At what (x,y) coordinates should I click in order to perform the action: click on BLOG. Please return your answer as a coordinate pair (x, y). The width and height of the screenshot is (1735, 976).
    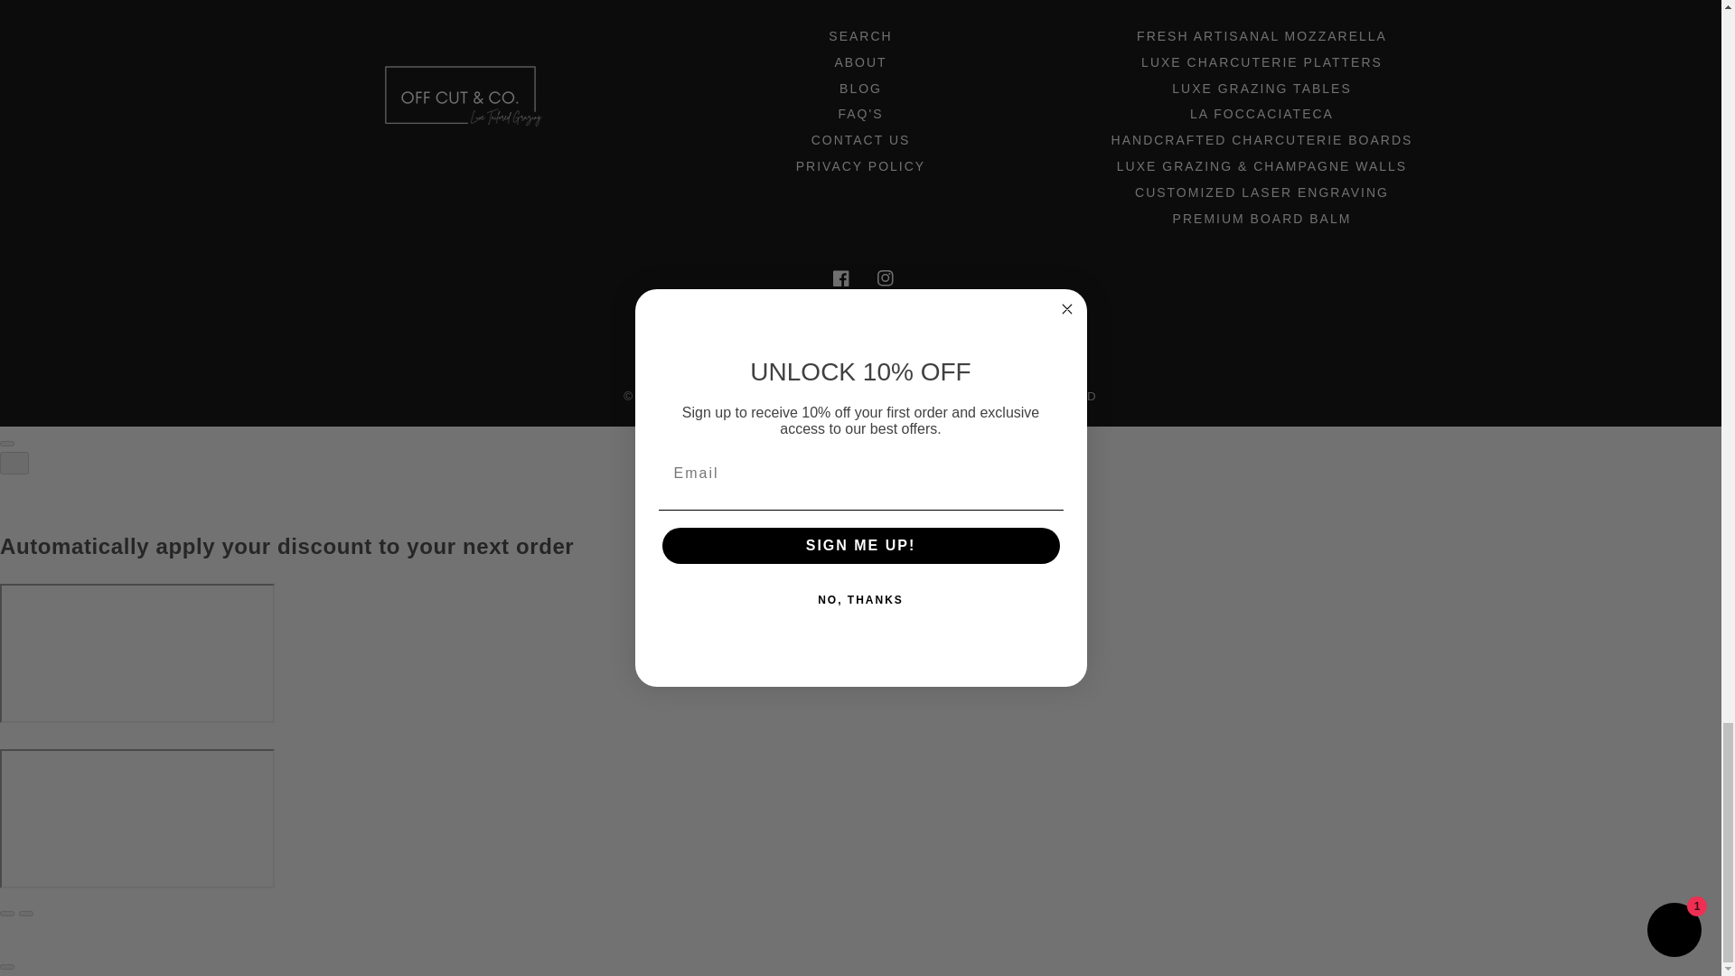
    Looking at the image, I should click on (860, 89).